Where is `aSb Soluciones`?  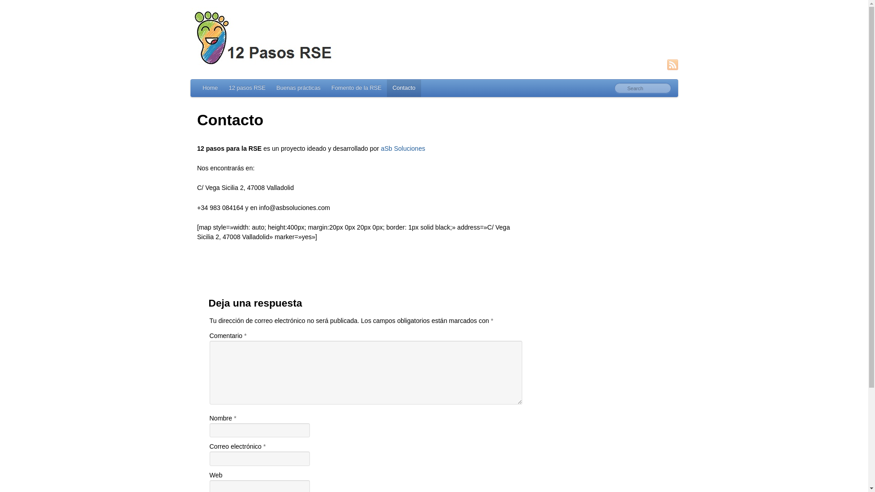 aSb Soluciones is located at coordinates (403, 149).